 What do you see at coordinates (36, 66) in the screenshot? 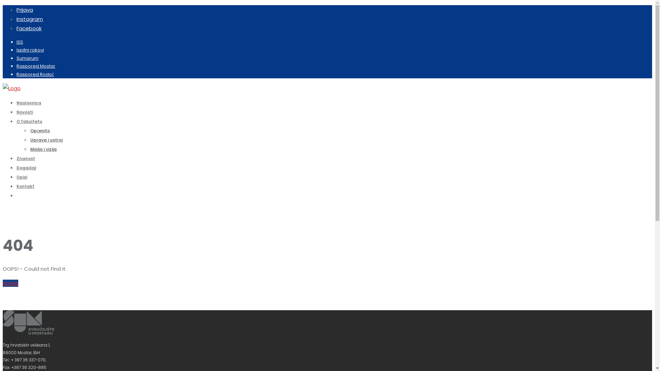
I see `Raspored Mostar` at bounding box center [36, 66].